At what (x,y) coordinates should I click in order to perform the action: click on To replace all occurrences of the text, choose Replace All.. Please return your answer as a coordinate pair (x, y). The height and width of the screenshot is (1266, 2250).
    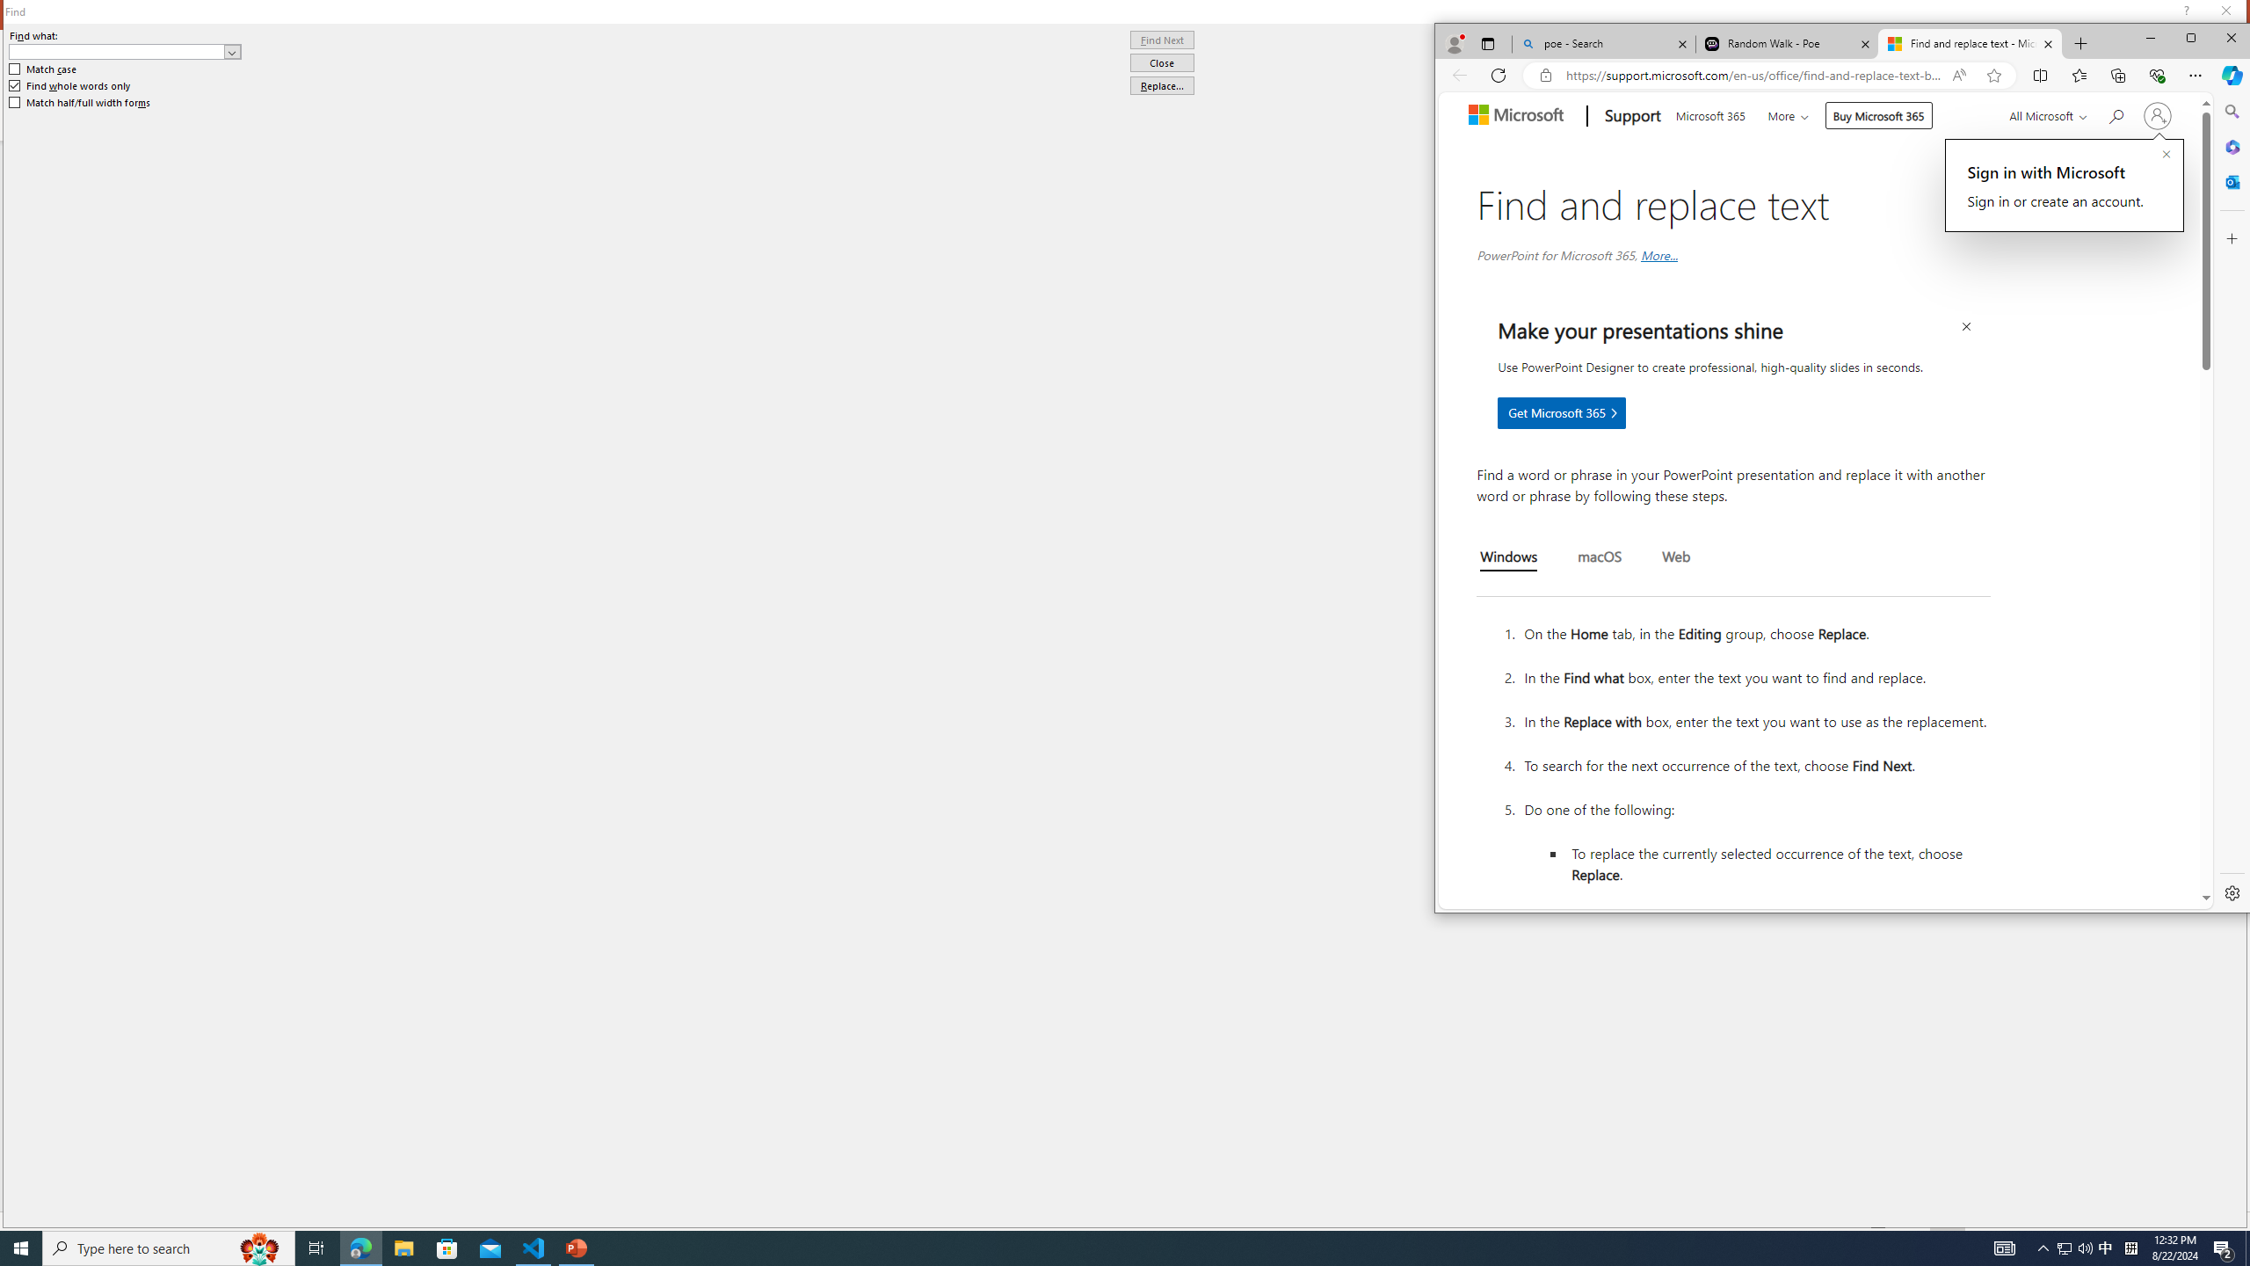
    Looking at the image, I should click on (1778, 918).